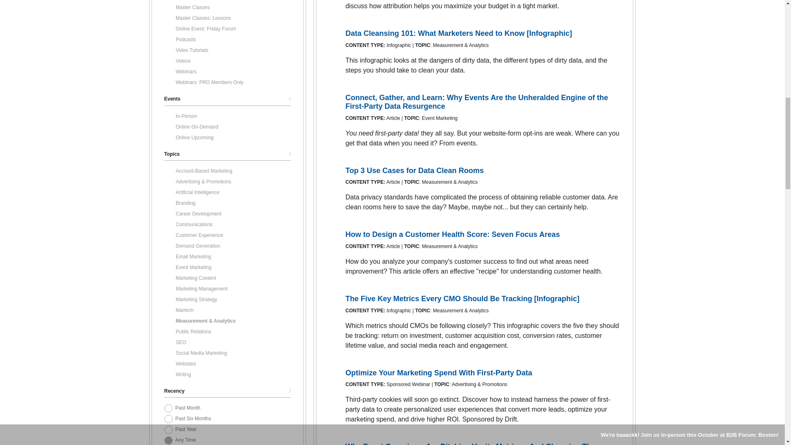 This screenshot has width=791, height=445. What do you see at coordinates (168, 419) in the screenshot?
I see `180` at bounding box center [168, 419].